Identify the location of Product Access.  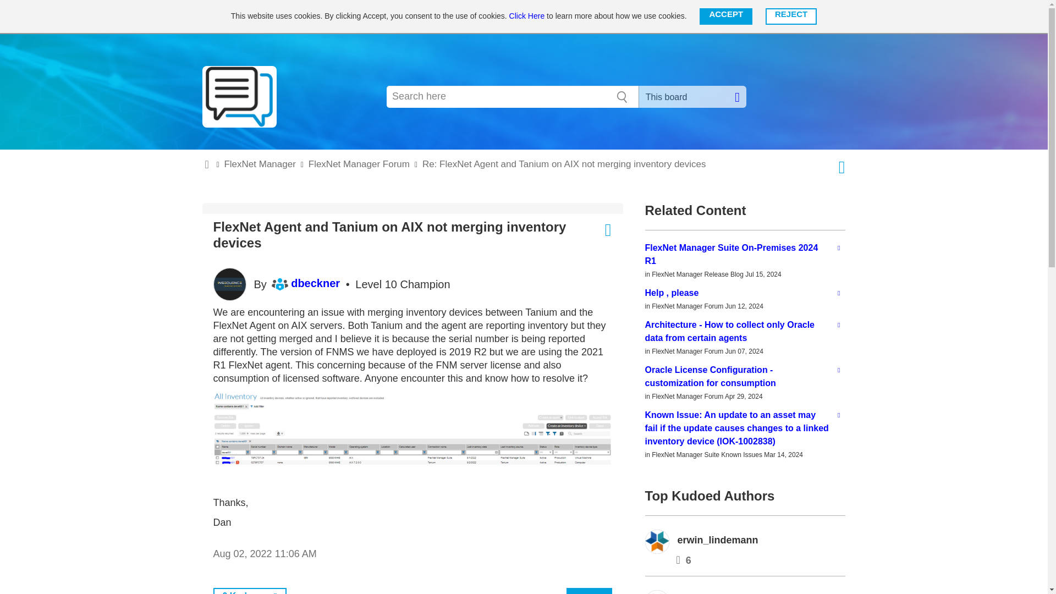
(738, 16).